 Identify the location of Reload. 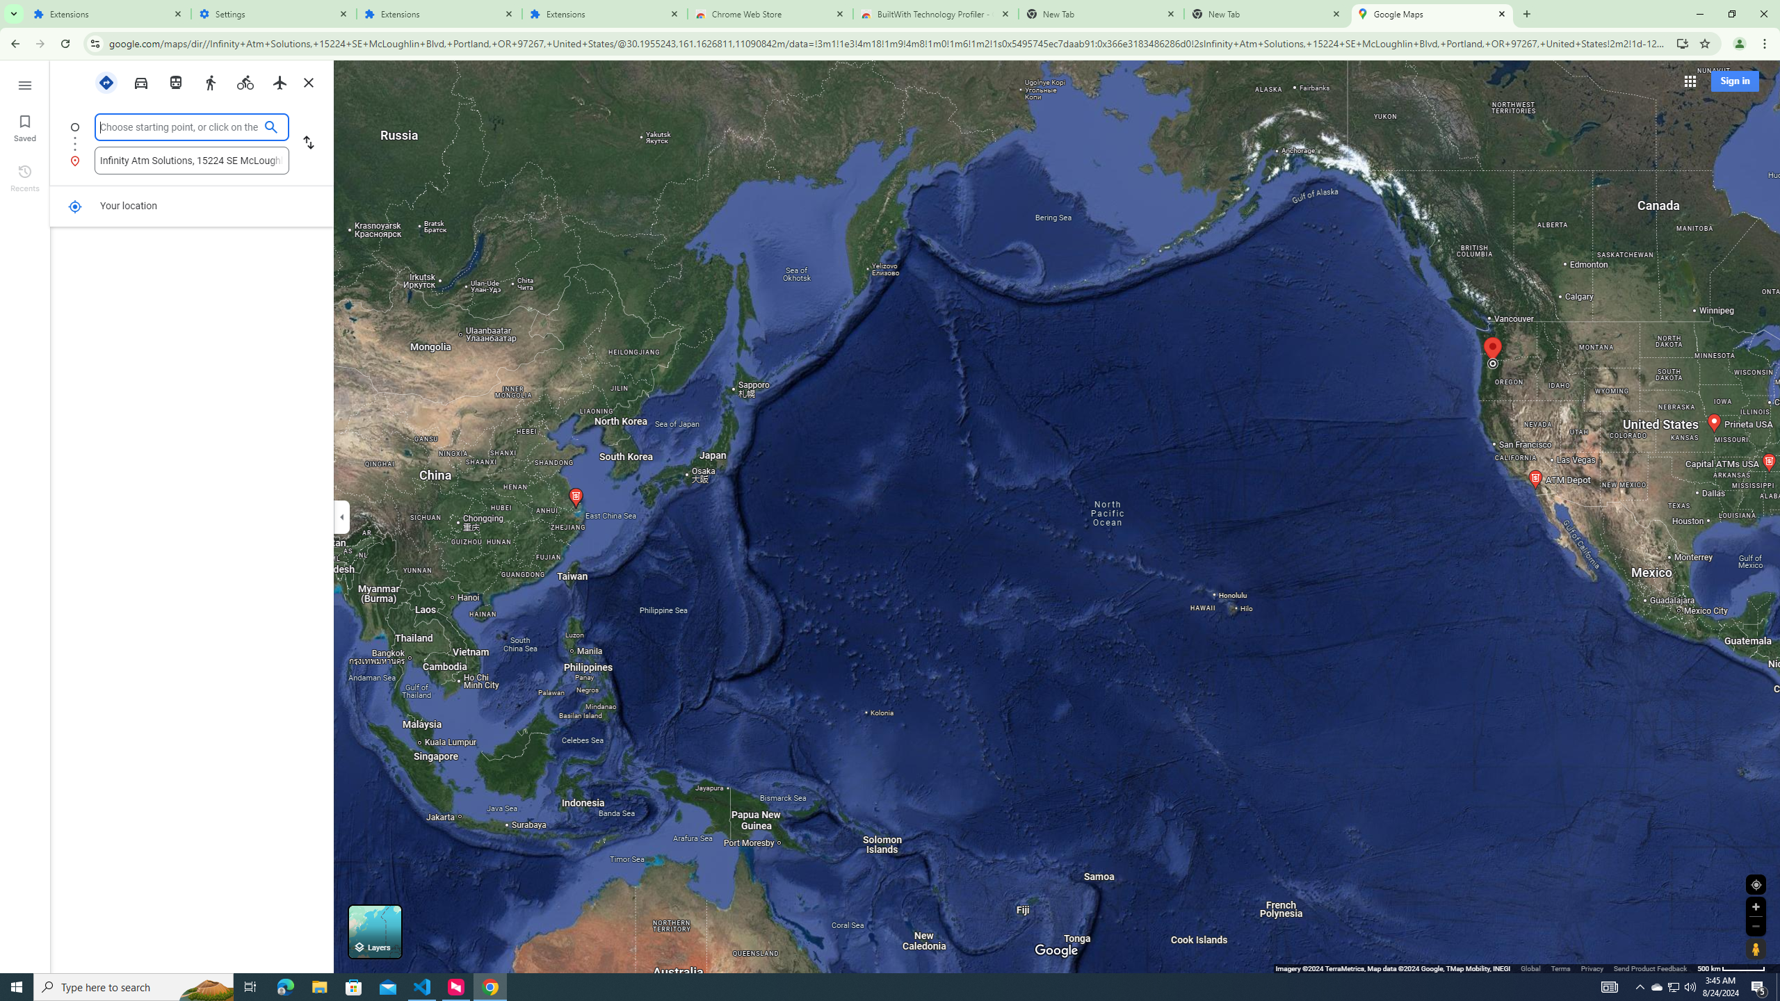
(65, 44).